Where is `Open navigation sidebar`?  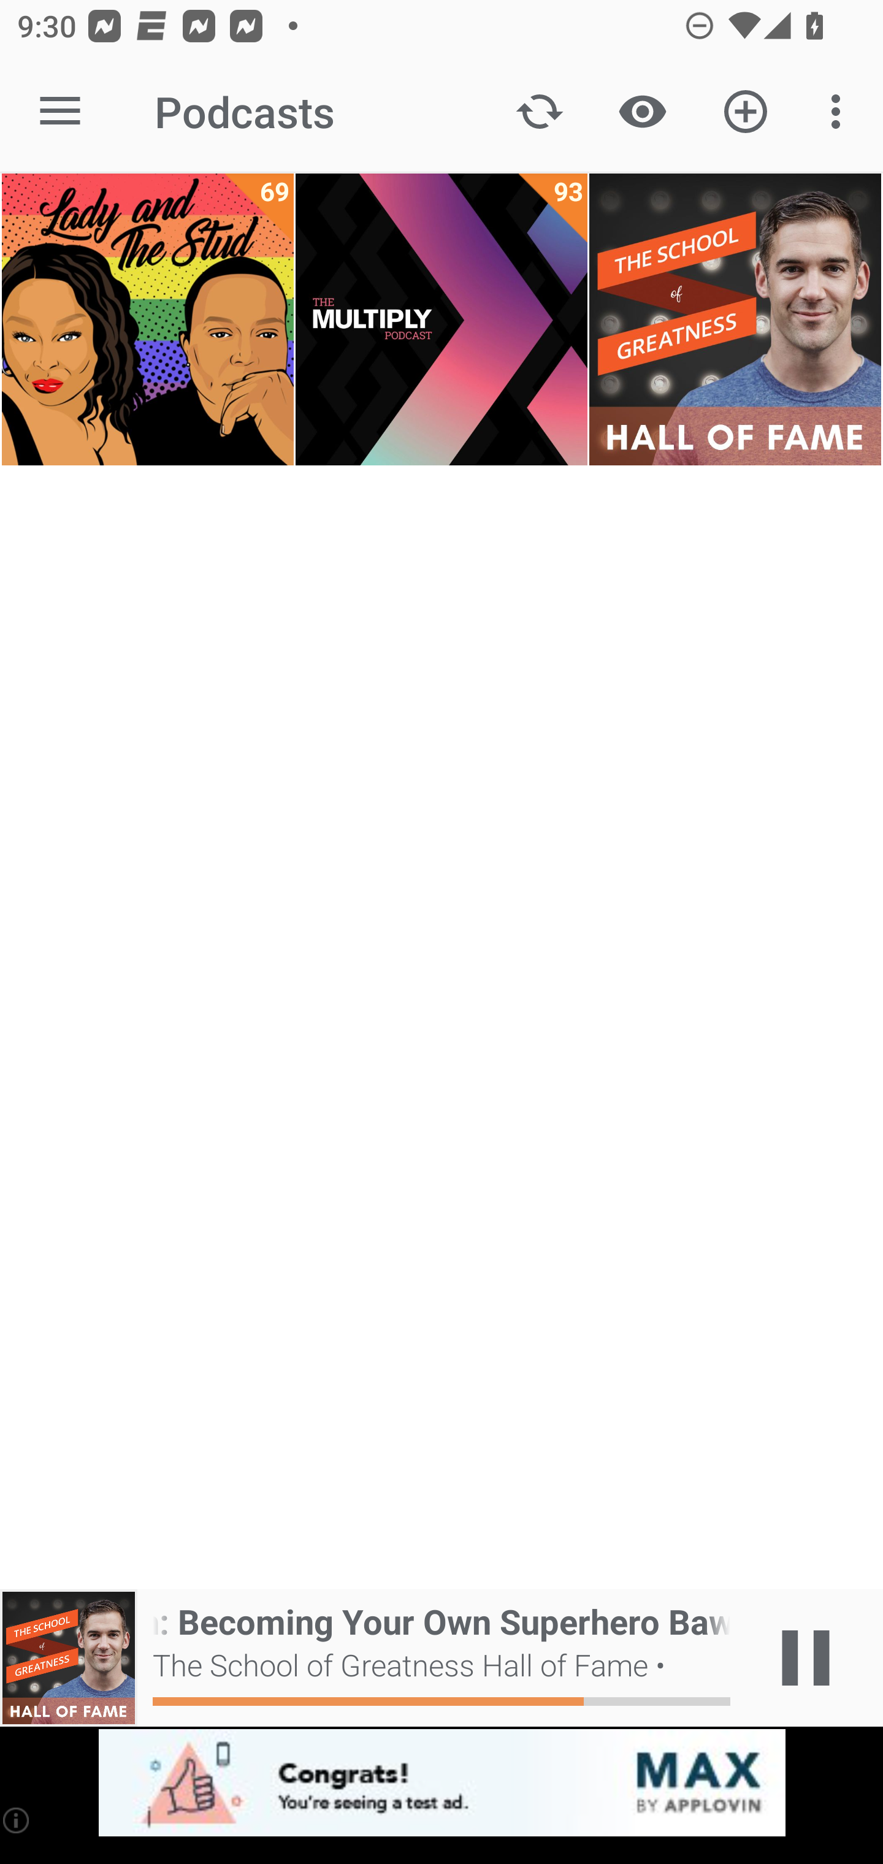
Open navigation sidebar is located at coordinates (60, 112).